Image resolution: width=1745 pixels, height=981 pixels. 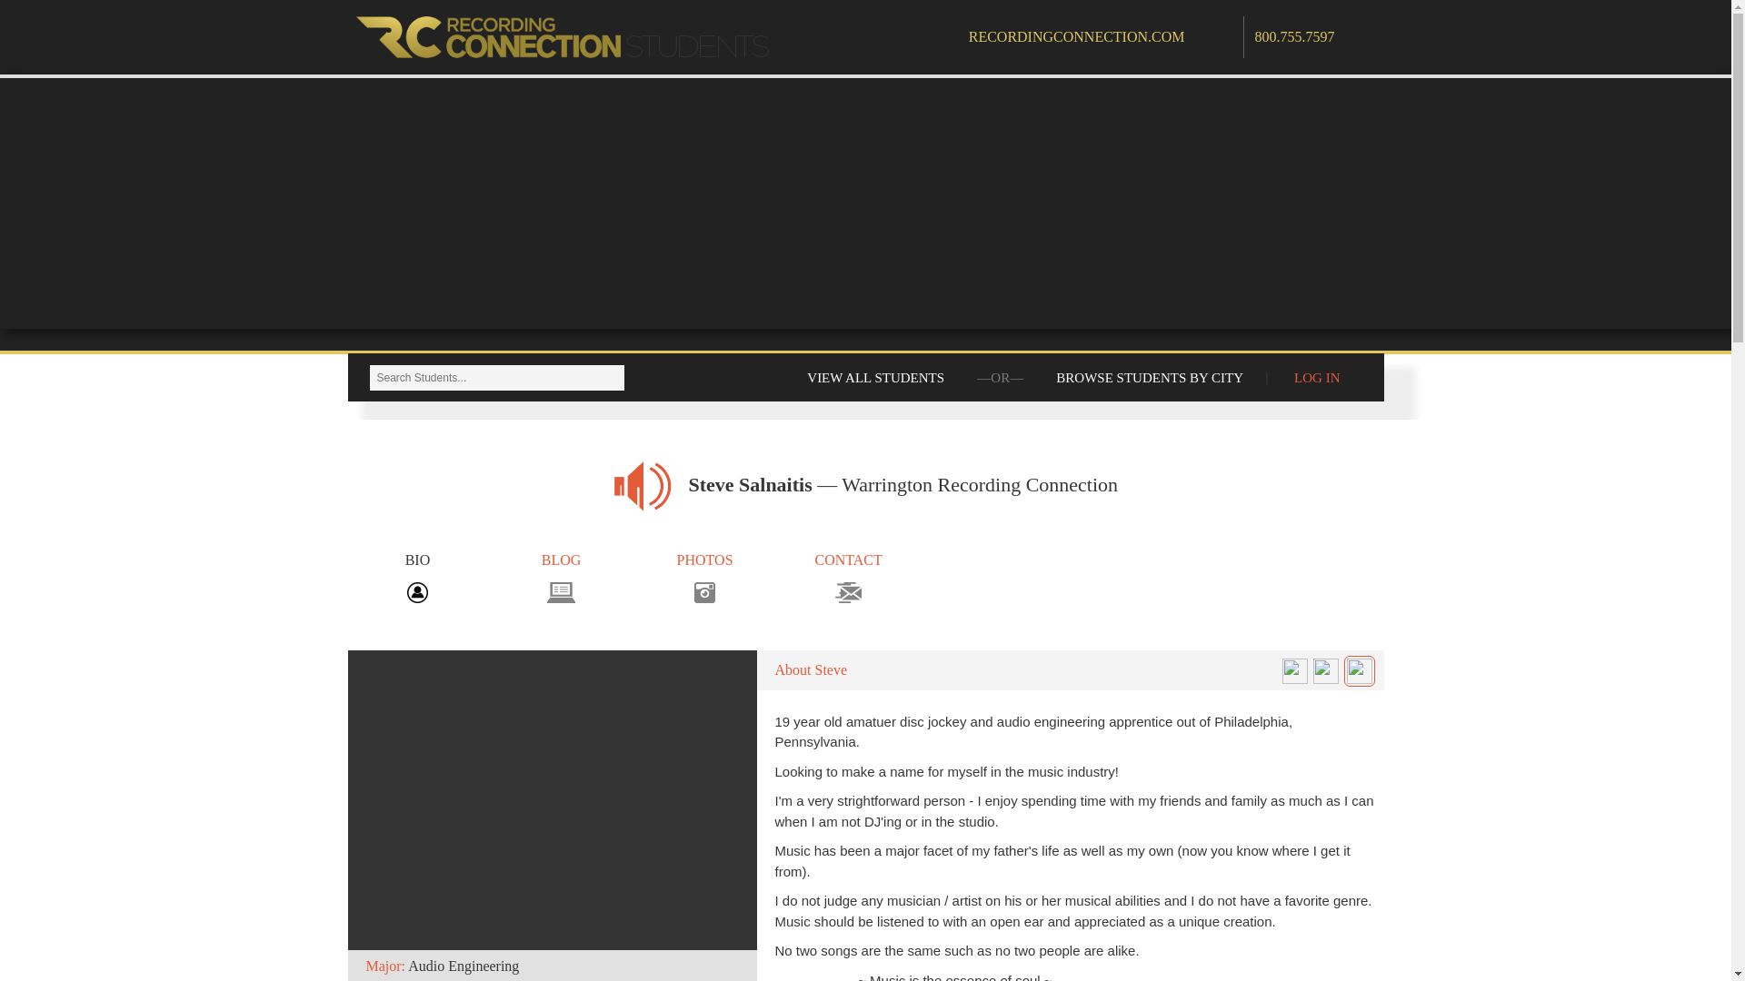 I want to click on PHOTOS, so click(x=704, y=576).